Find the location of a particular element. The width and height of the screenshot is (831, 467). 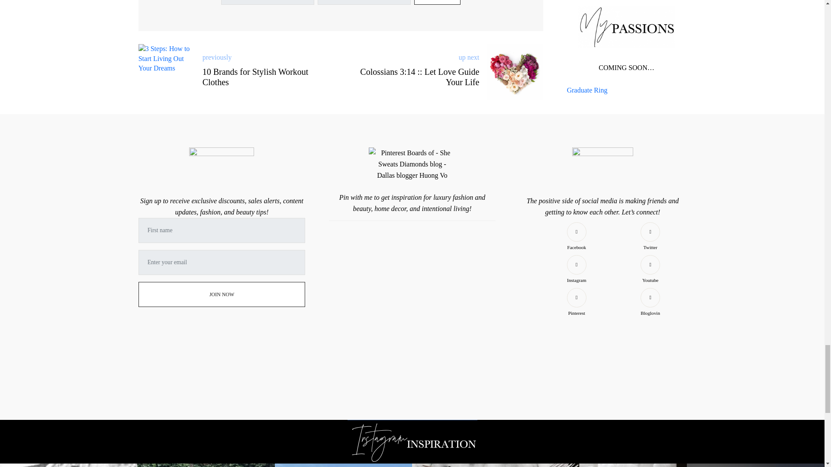

Subscribe is located at coordinates (437, 2).